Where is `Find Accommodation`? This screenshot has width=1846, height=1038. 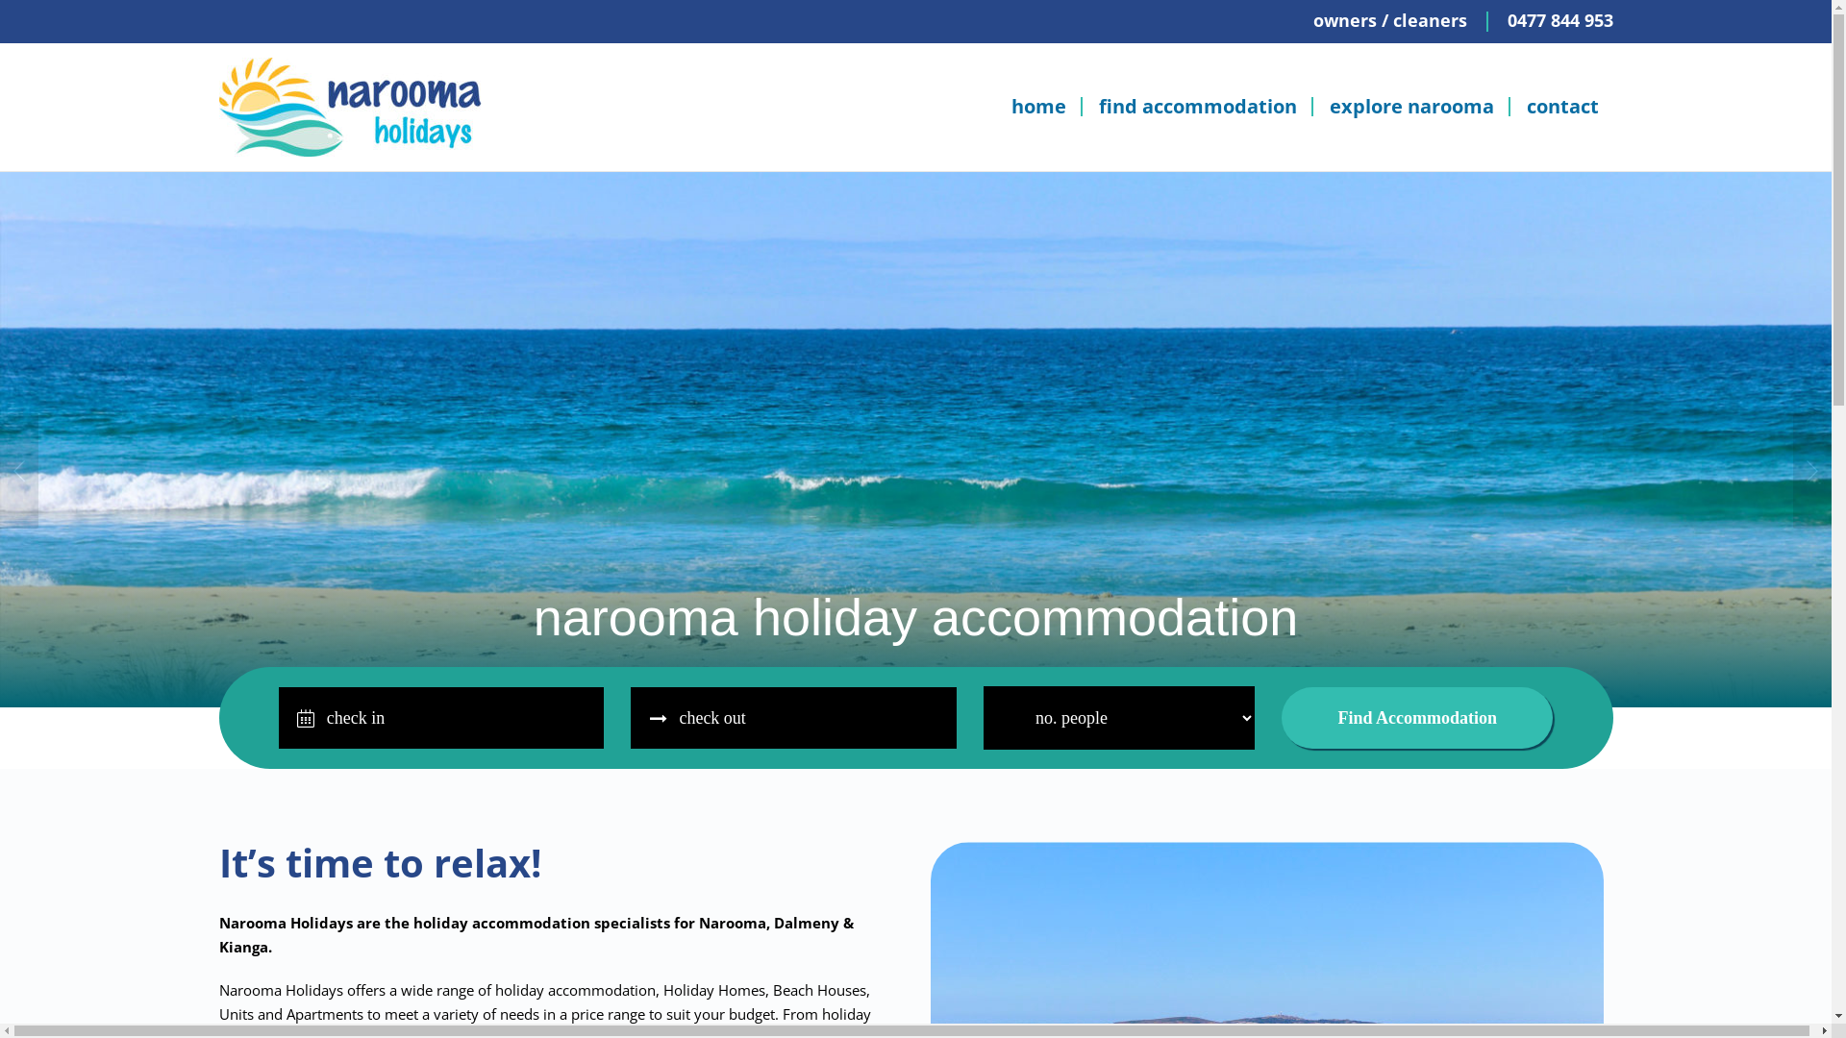
Find Accommodation is located at coordinates (1417, 718).